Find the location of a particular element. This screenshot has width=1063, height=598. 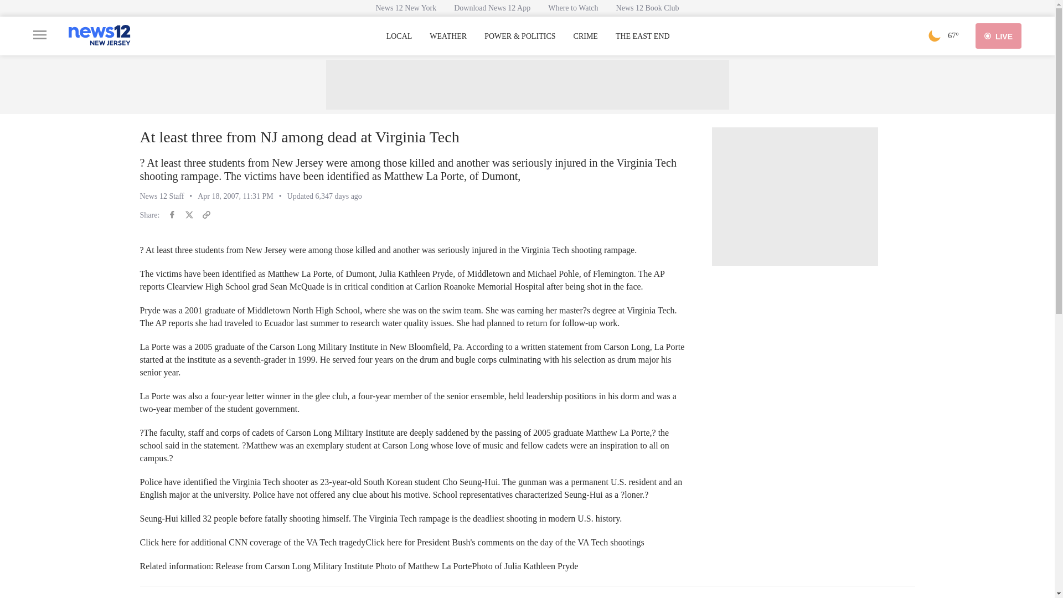

Where to Watch is located at coordinates (572, 8).